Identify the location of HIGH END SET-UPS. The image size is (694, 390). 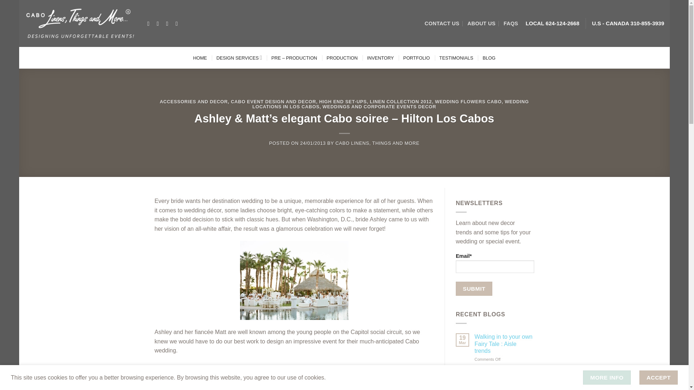
(343, 102).